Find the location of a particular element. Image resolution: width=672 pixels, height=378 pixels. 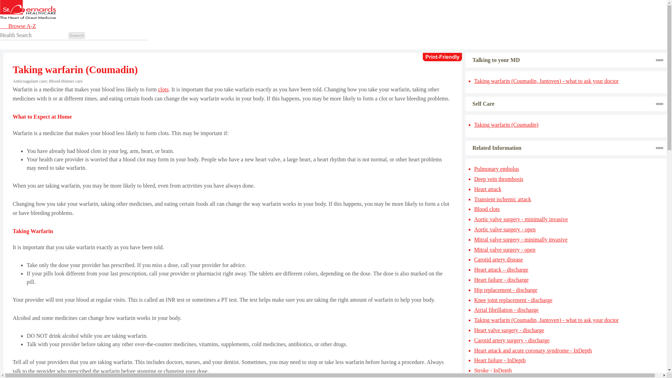

Print-Friendly is located at coordinates (442, 57).